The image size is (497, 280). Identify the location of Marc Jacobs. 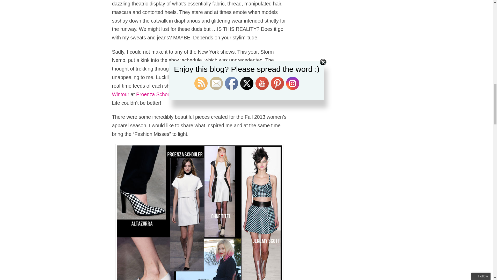
(193, 94).